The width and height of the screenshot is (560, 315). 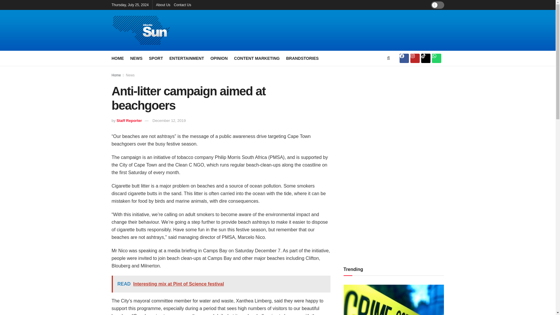 What do you see at coordinates (187, 58) in the screenshot?
I see `ENTERTAINMENT` at bounding box center [187, 58].